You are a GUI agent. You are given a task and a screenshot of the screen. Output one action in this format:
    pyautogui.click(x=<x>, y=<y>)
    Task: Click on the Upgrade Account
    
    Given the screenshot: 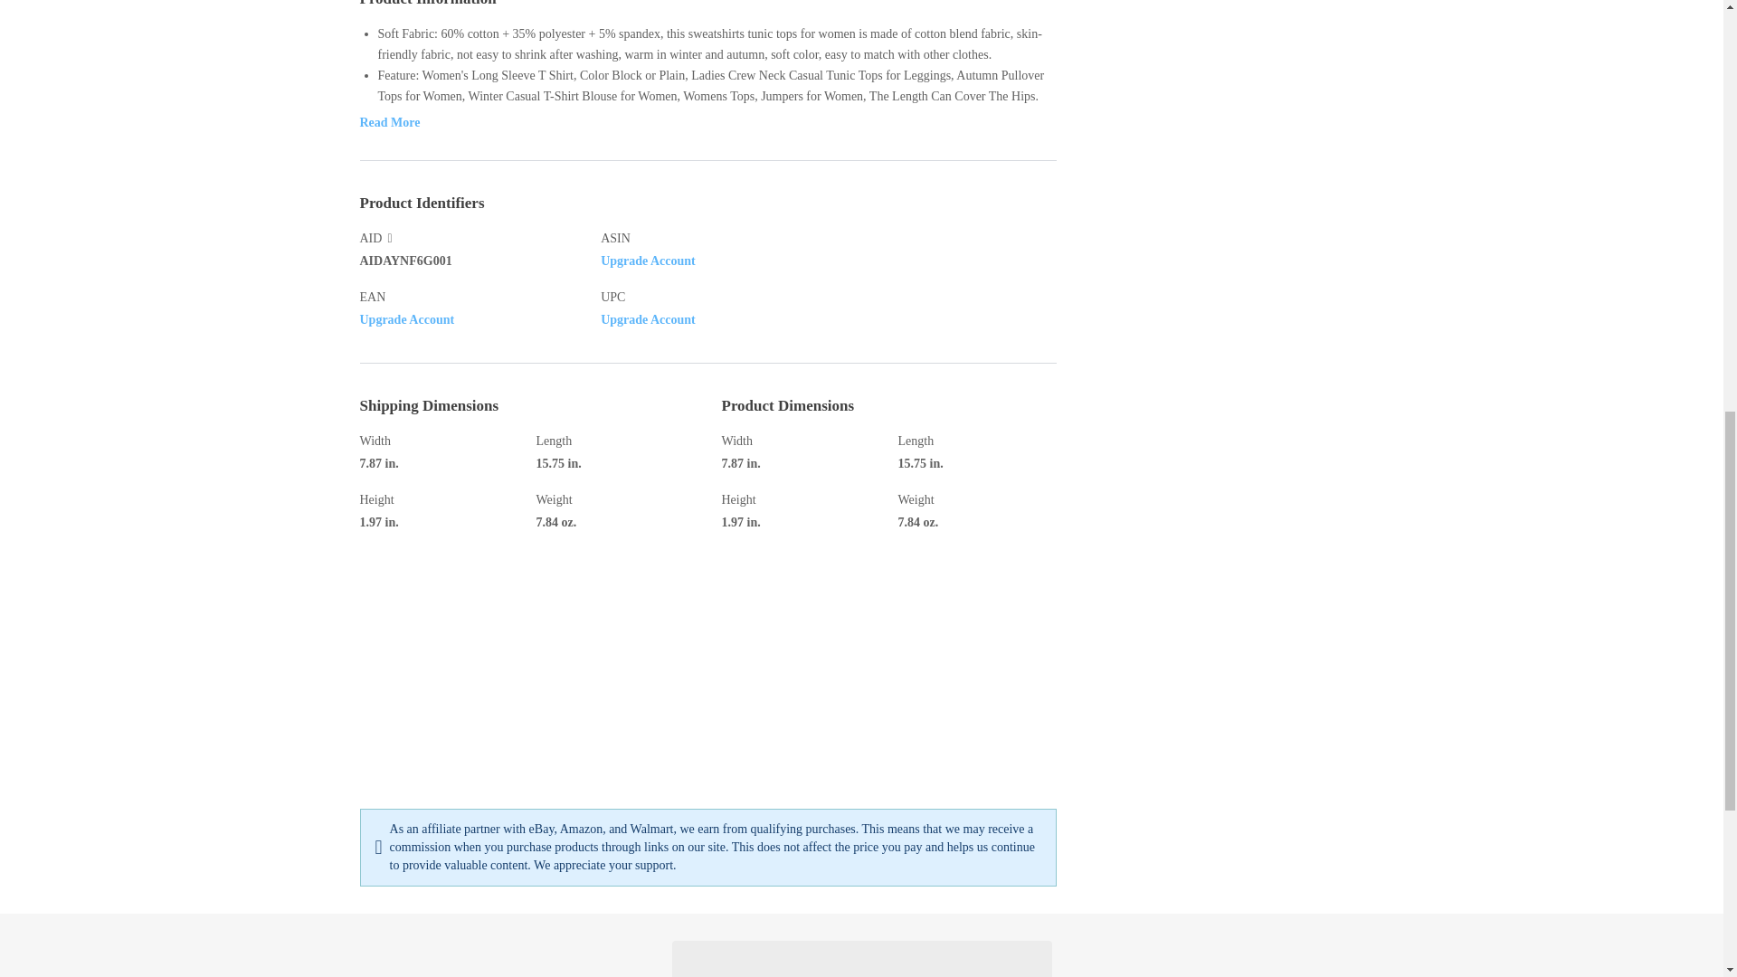 What is the action you would take?
    pyautogui.click(x=648, y=259)
    